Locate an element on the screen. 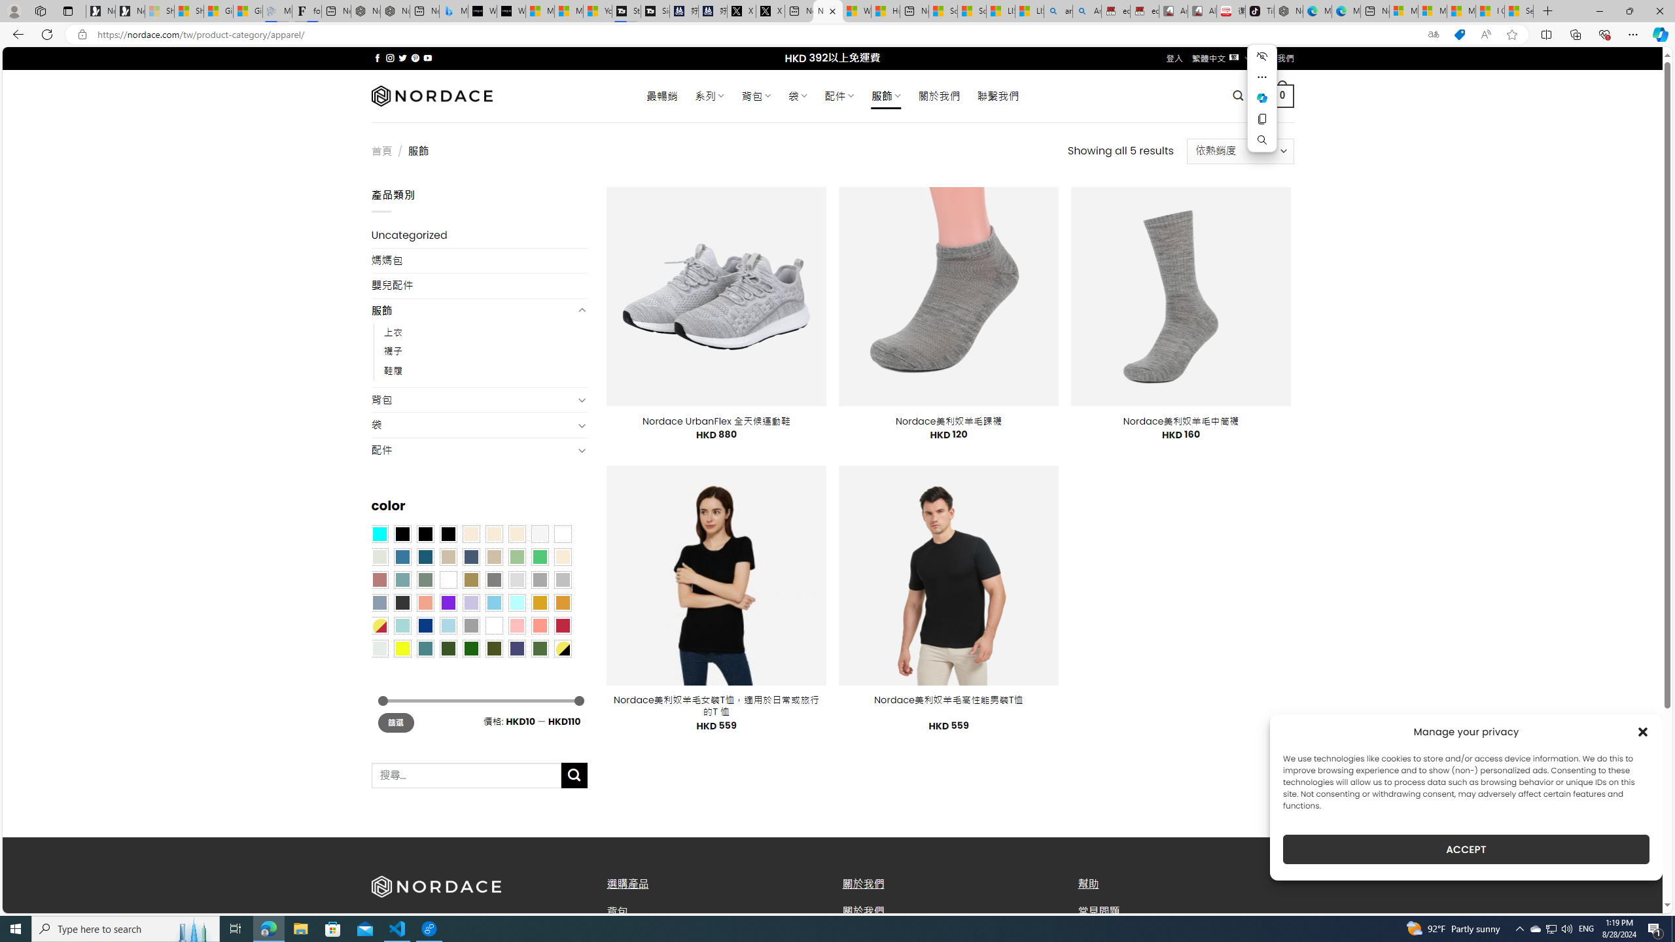 The height and width of the screenshot is (942, 1675). Add this page to favorites (Ctrl+D) is located at coordinates (1513, 35).